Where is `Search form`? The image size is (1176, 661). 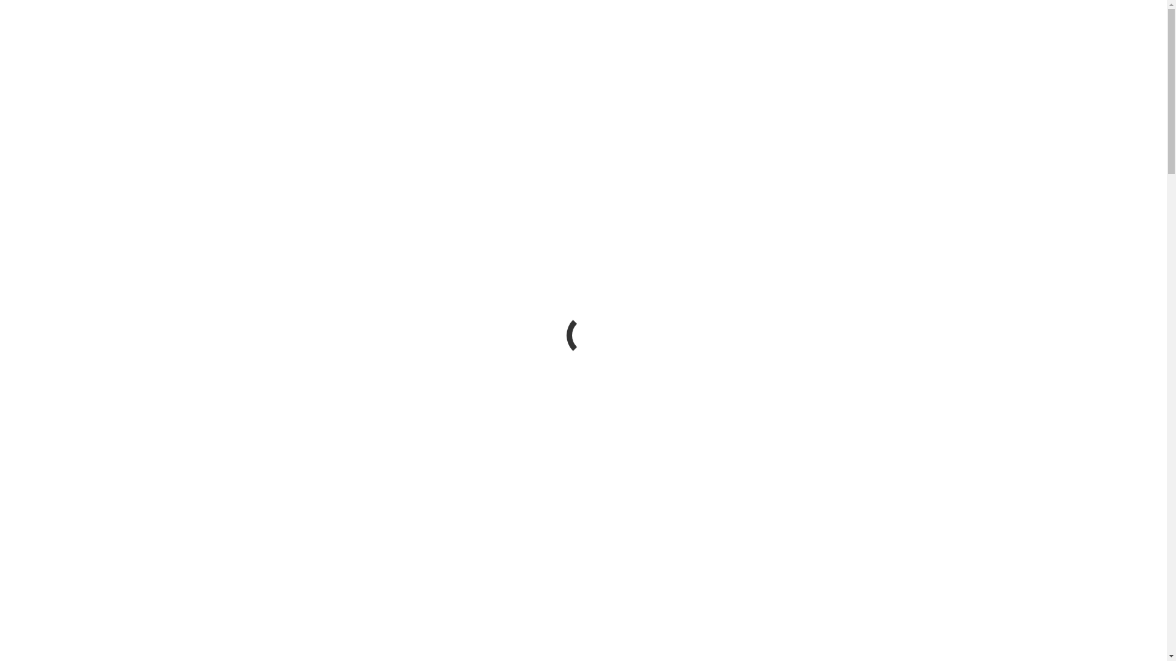
Search form is located at coordinates (59, 33).